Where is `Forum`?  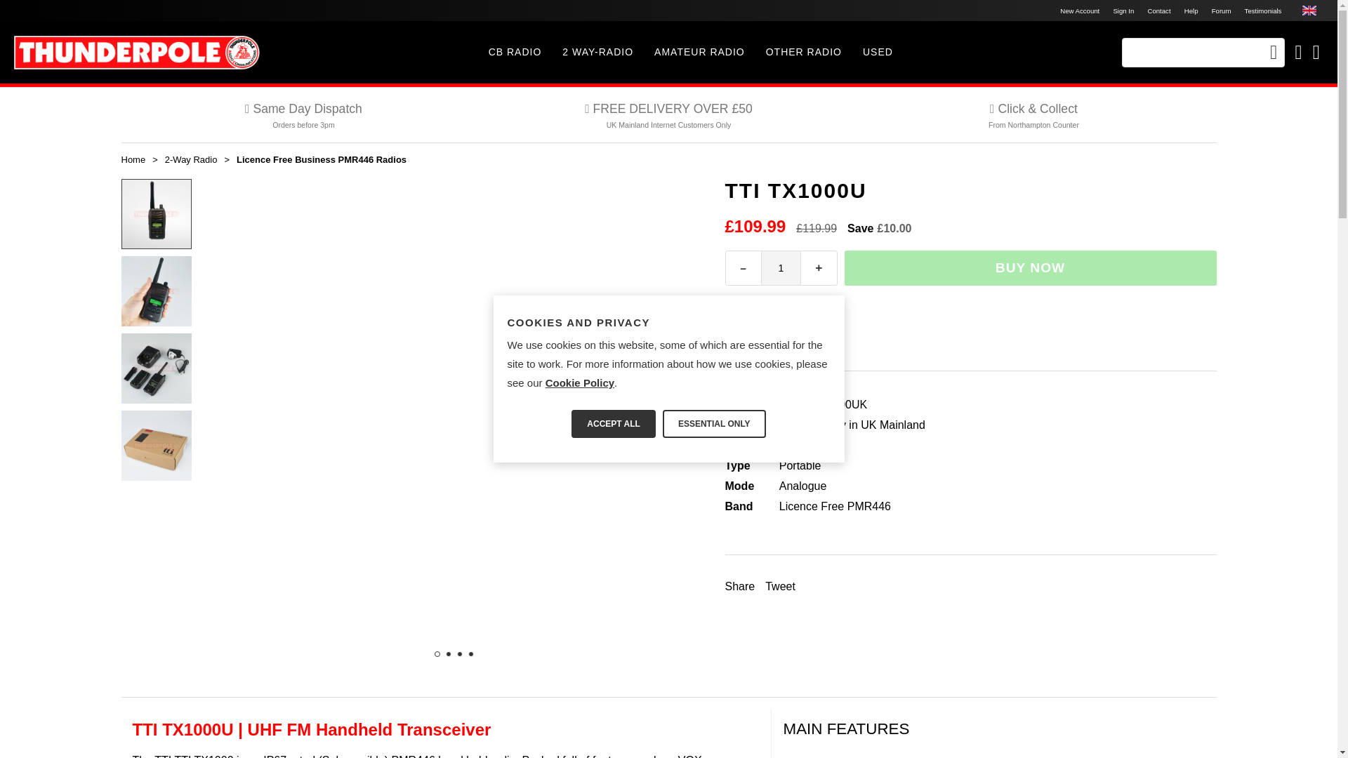
Forum is located at coordinates (1221, 10).